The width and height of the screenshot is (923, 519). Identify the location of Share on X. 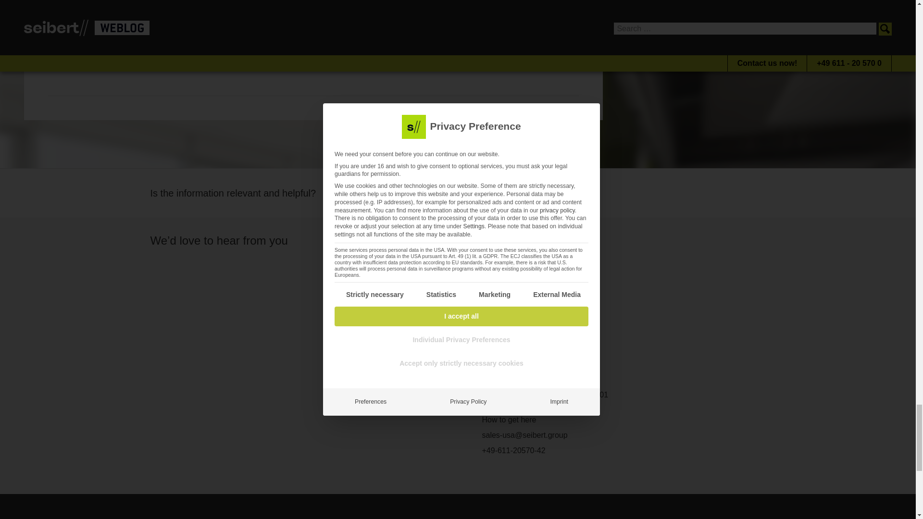
(80, 59).